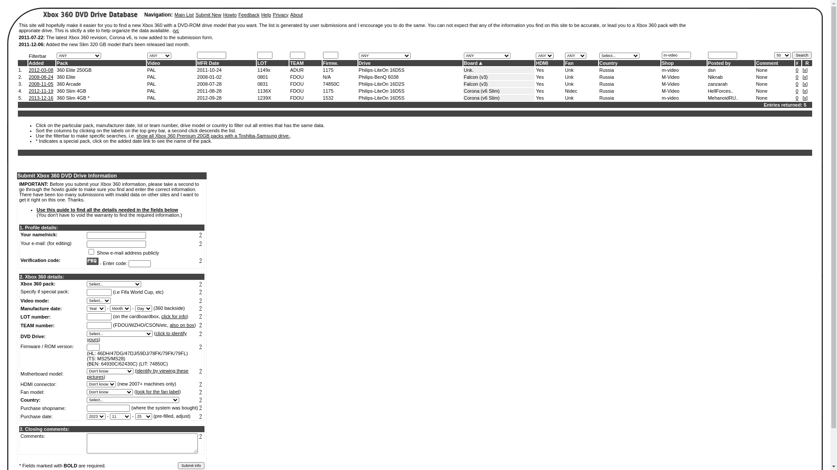  What do you see at coordinates (805, 84) in the screenshot?
I see `x` at bounding box center [805, 84].